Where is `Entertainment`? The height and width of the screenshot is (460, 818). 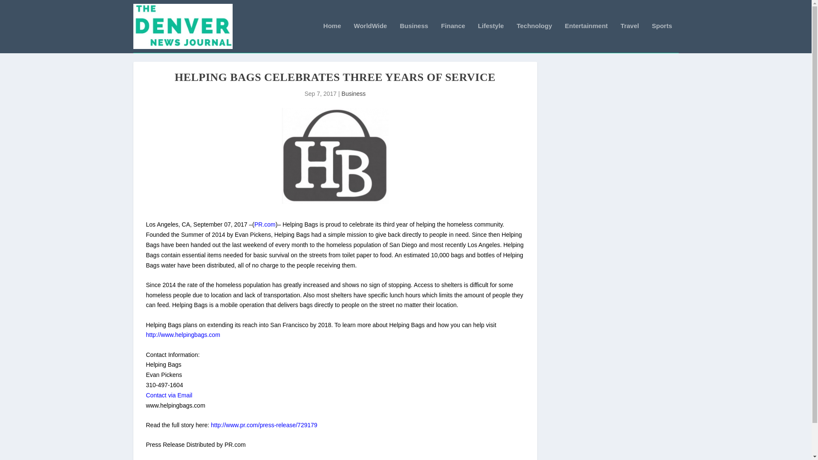 Entertainment is located at coordinates (586, 37).